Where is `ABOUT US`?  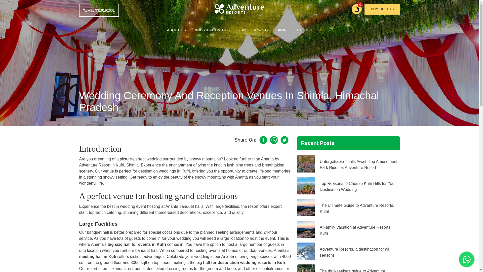
ABOUT US is located at coordinates (177, 30).